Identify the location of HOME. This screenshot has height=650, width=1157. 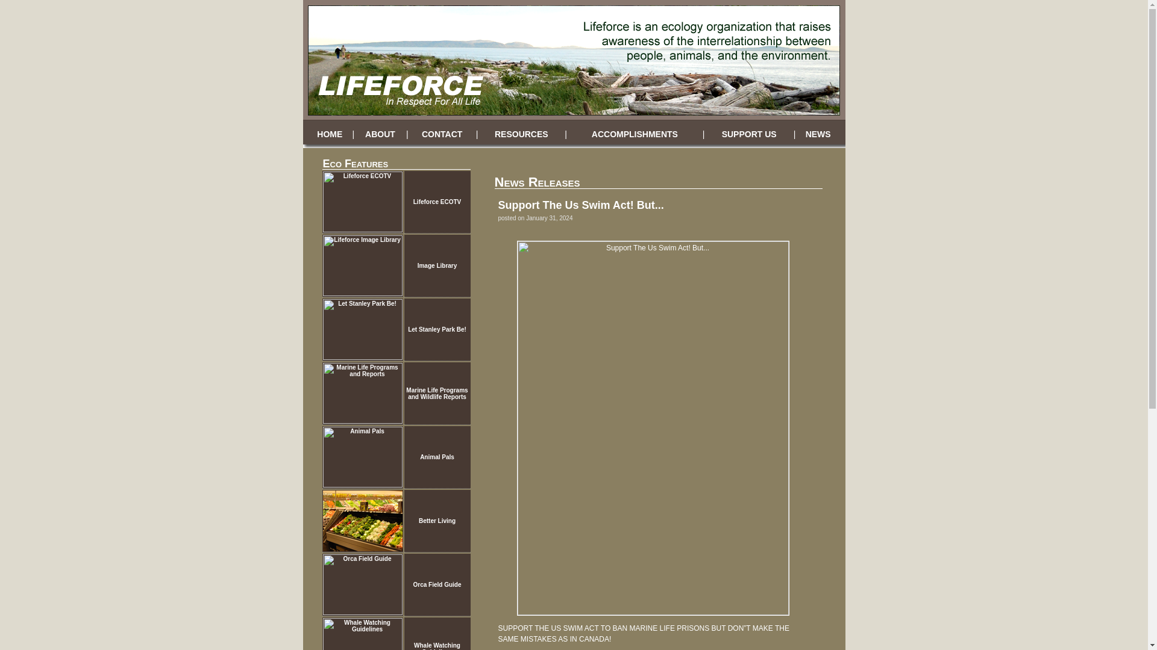
(330, 134).